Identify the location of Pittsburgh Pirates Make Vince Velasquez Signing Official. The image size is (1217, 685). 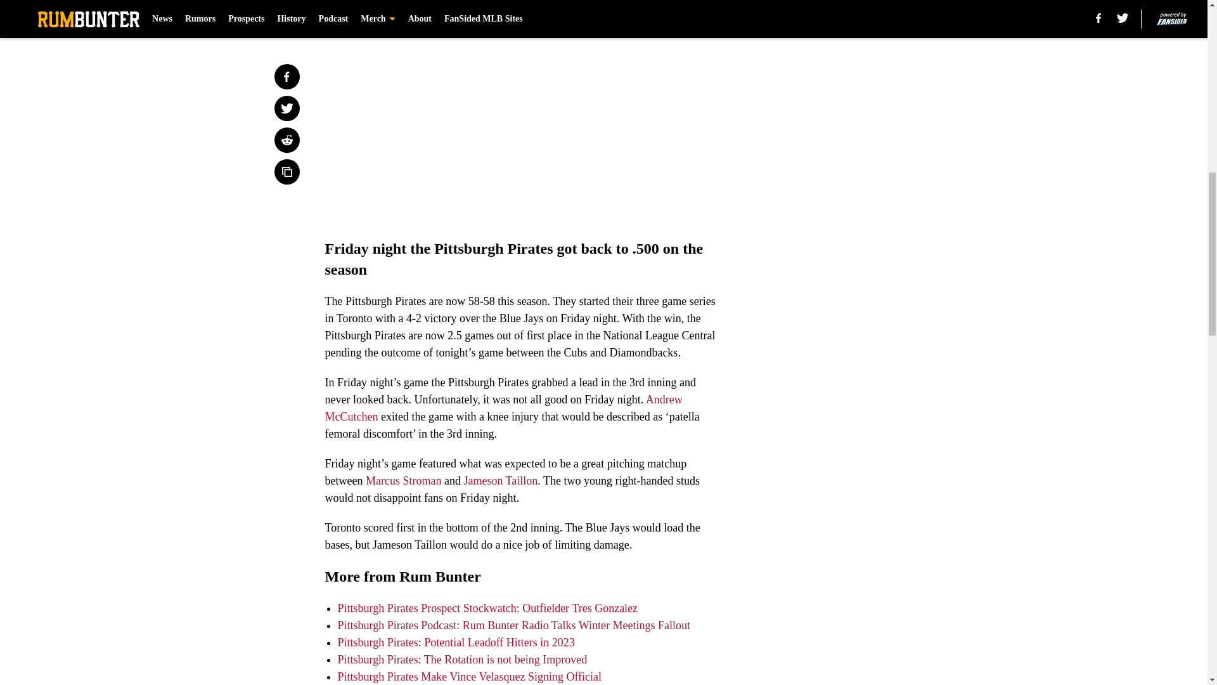
(469, 676).